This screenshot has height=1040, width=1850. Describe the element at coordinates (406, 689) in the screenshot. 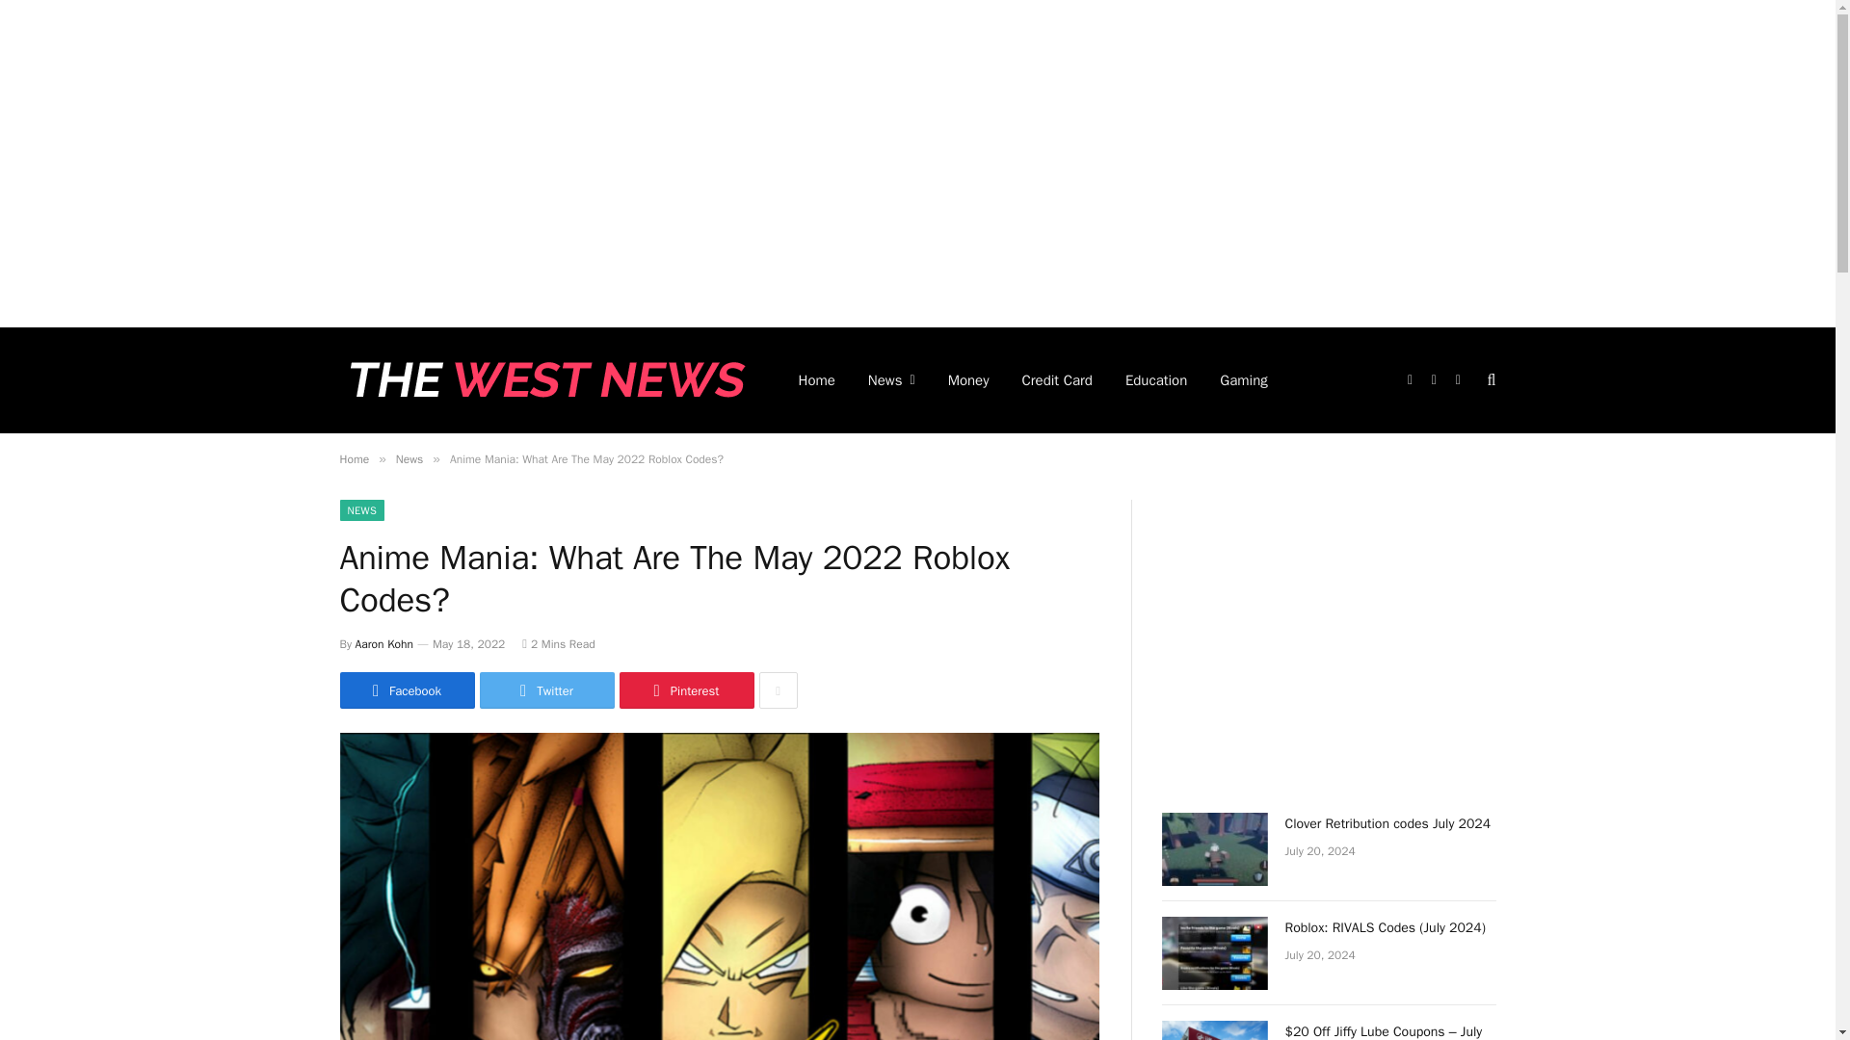

I see `Facebook` at that location.